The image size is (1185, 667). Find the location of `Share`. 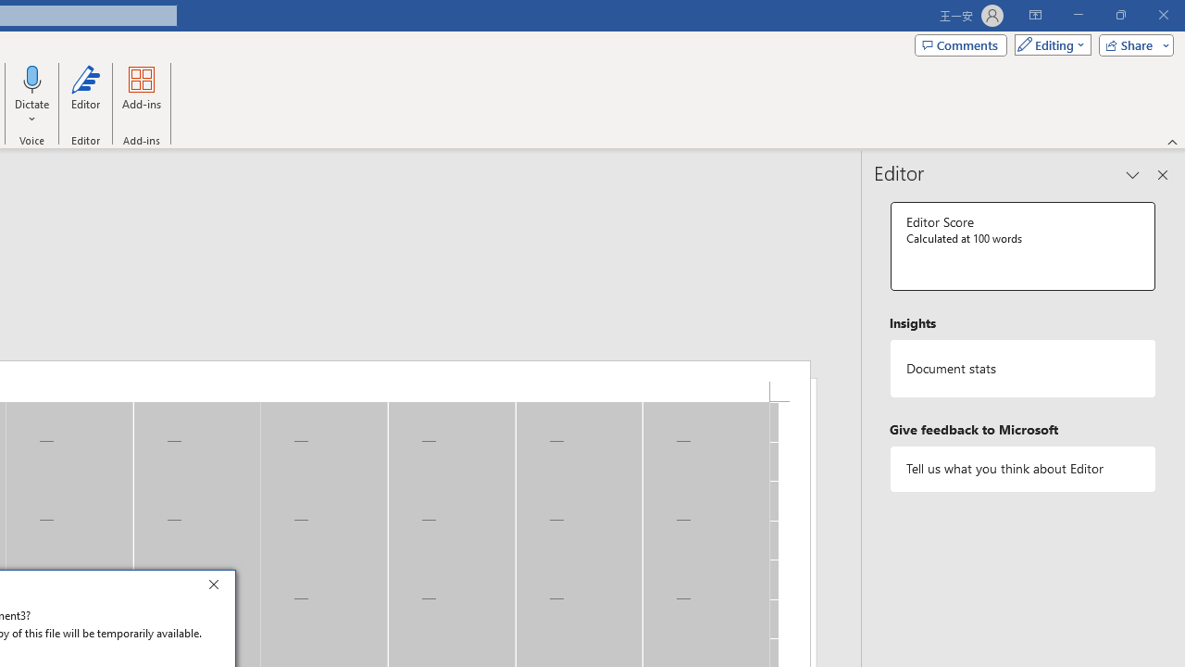

Share is located at coordinates (1132, 44).